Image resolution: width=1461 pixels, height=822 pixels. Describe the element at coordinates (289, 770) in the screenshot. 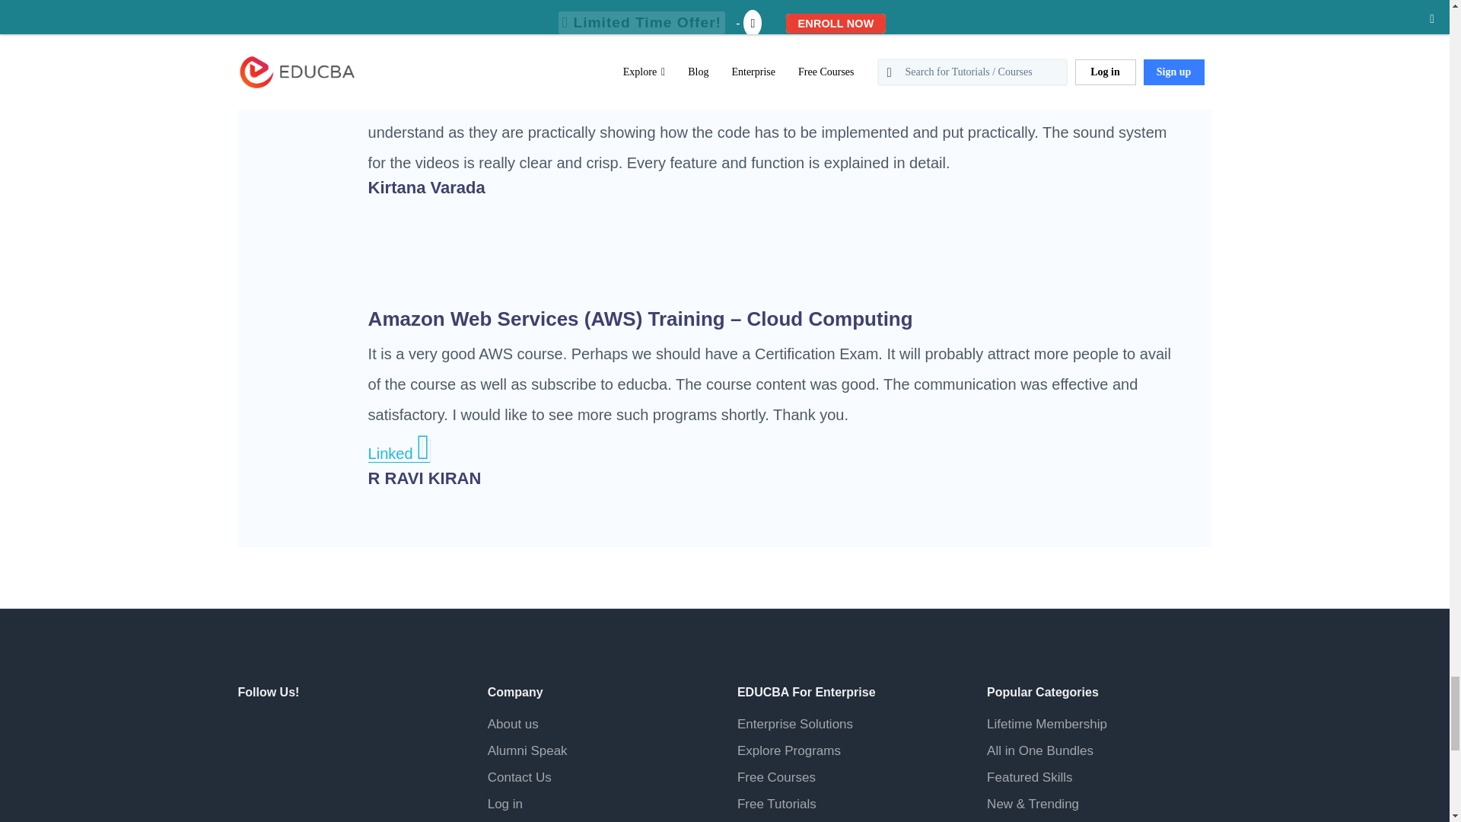

I see `EDUCBA Coursera` at that location.